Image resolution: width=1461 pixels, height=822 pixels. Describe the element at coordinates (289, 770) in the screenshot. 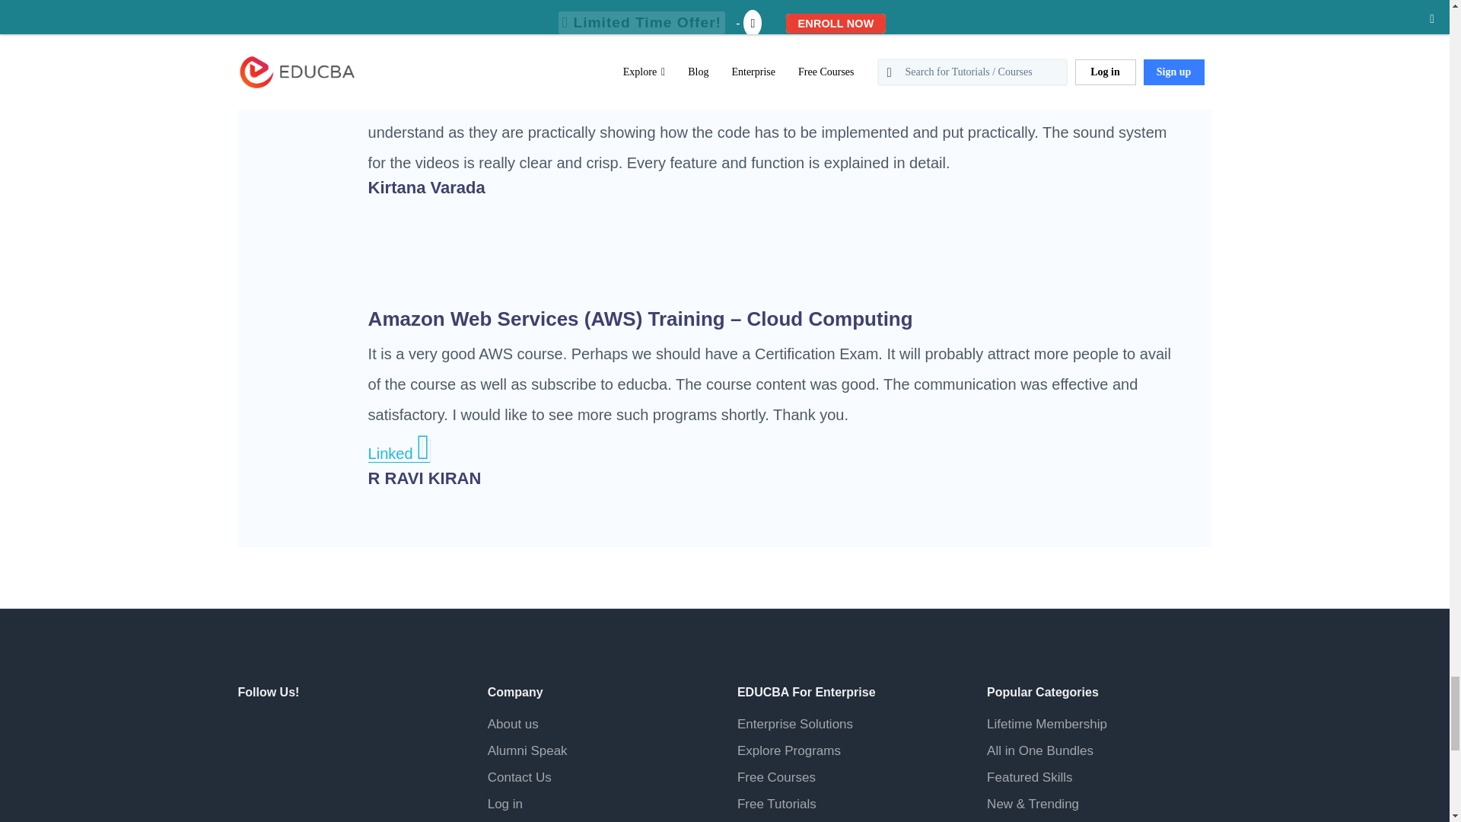

I see `EDUCBA Coursera` at that location.